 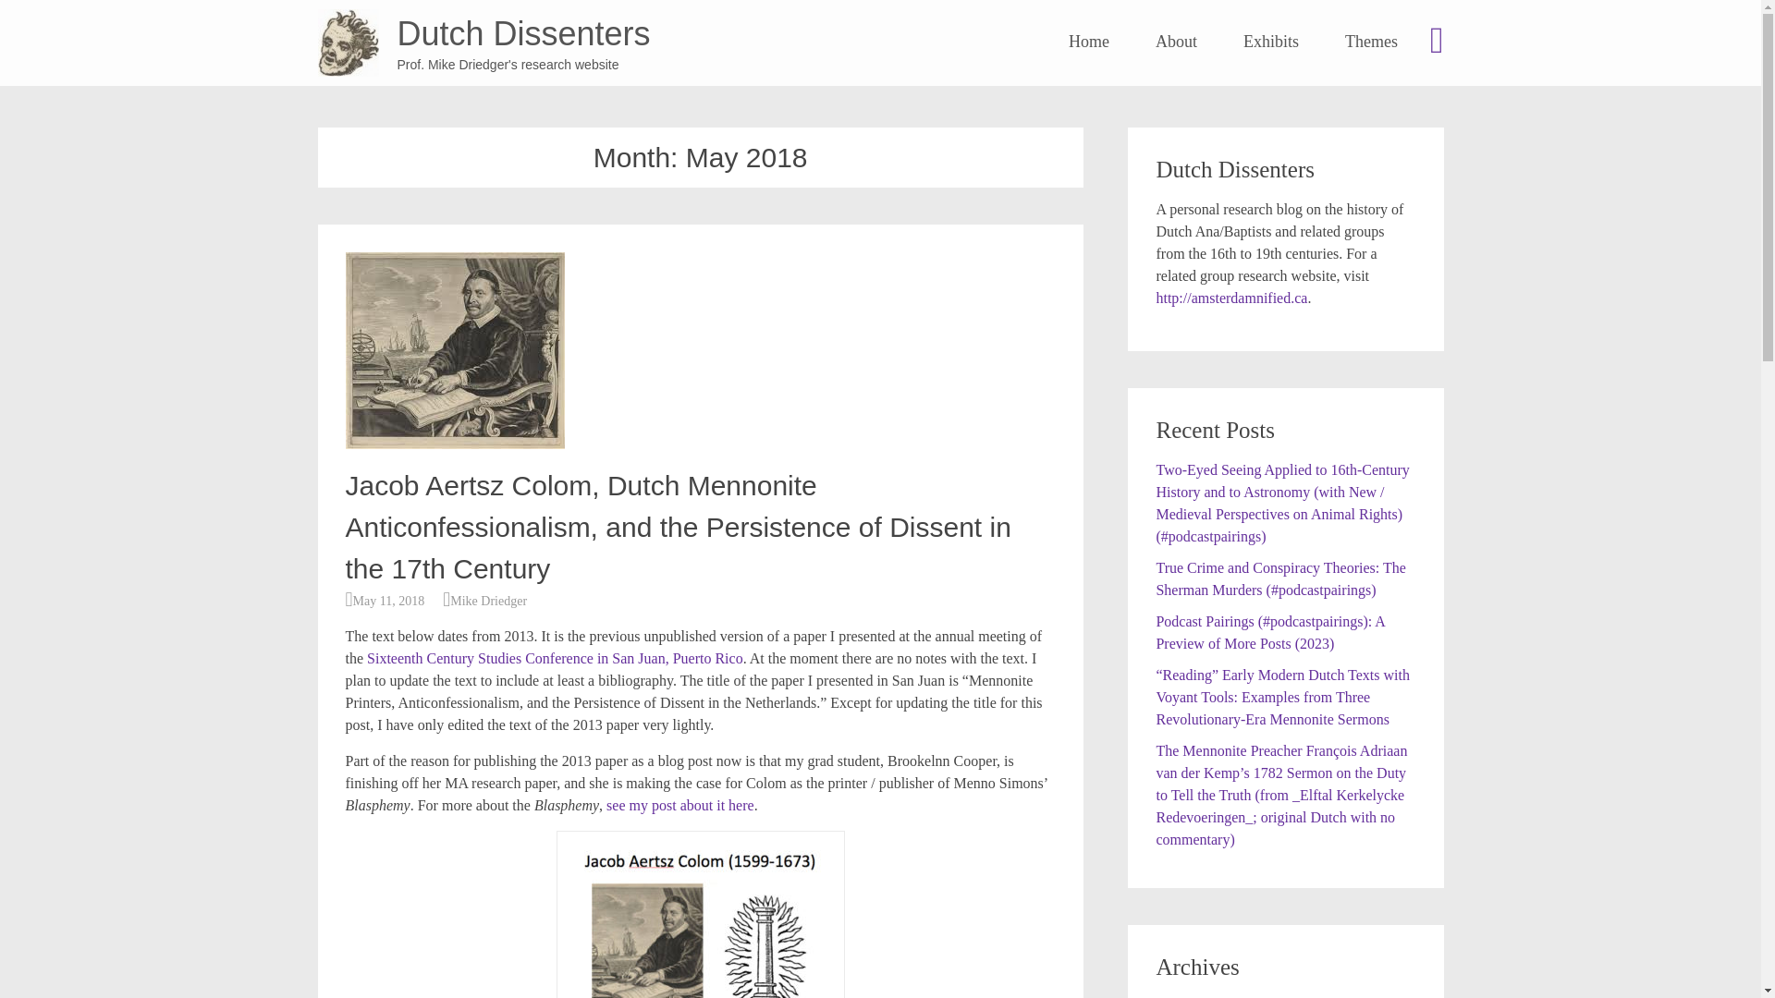 I want to click on Home, so click(x=1088, y=42).